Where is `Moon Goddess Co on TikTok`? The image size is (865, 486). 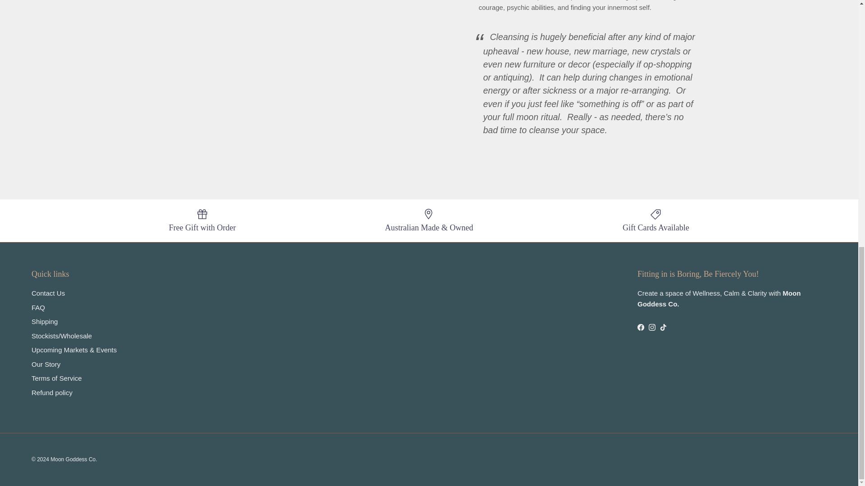 Moon Goddess Co on TikTok is located at coordinates (663, 328).